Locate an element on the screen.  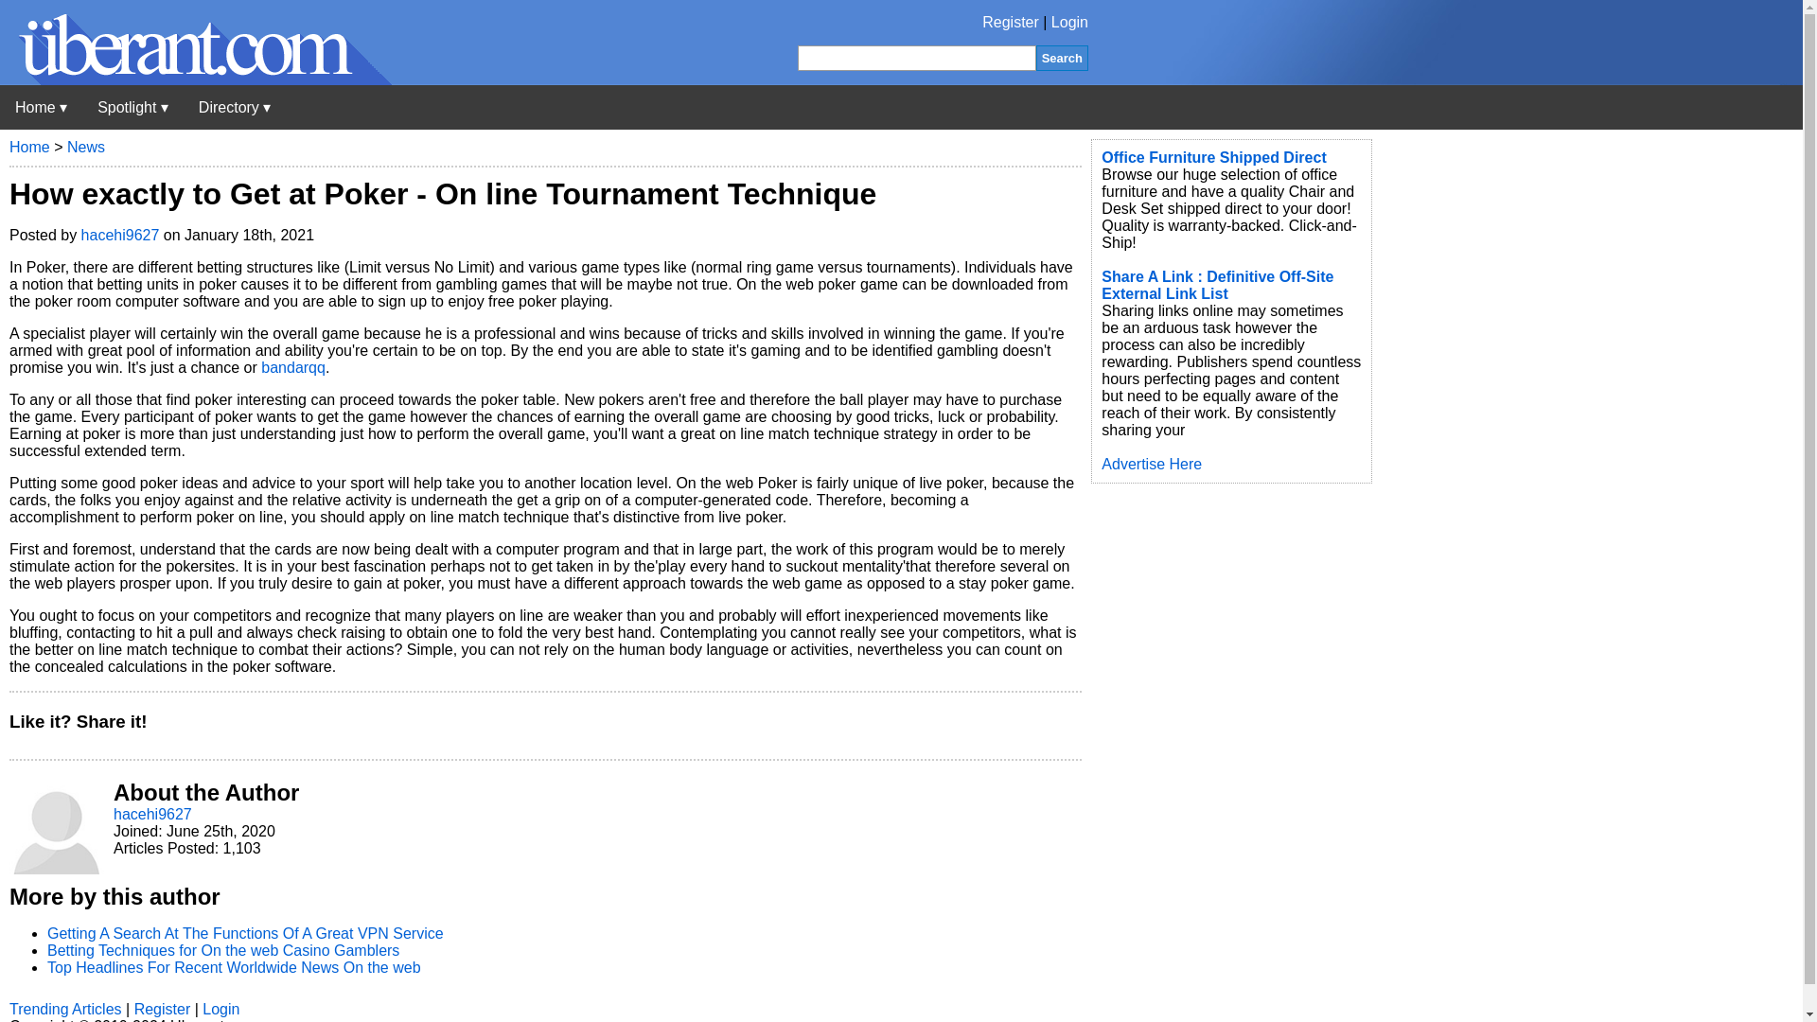
Login is located at coordinates (1069, 23).